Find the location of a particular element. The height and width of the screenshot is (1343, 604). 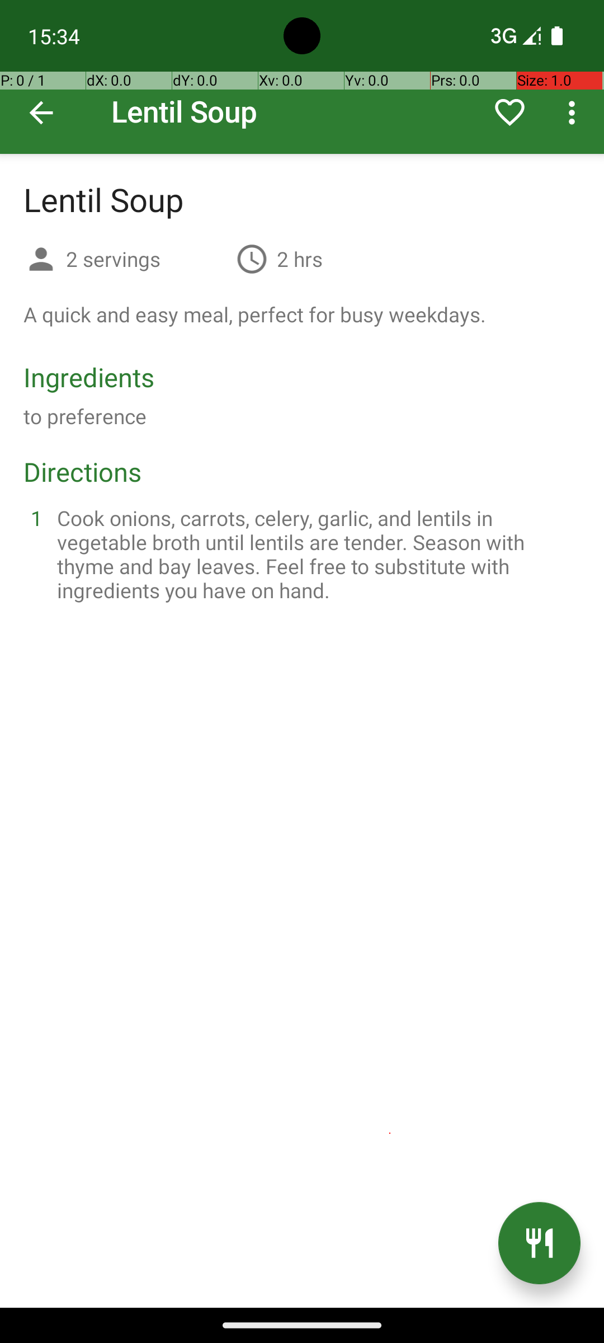

Lentil Soup is located at coordinates (302, 77).